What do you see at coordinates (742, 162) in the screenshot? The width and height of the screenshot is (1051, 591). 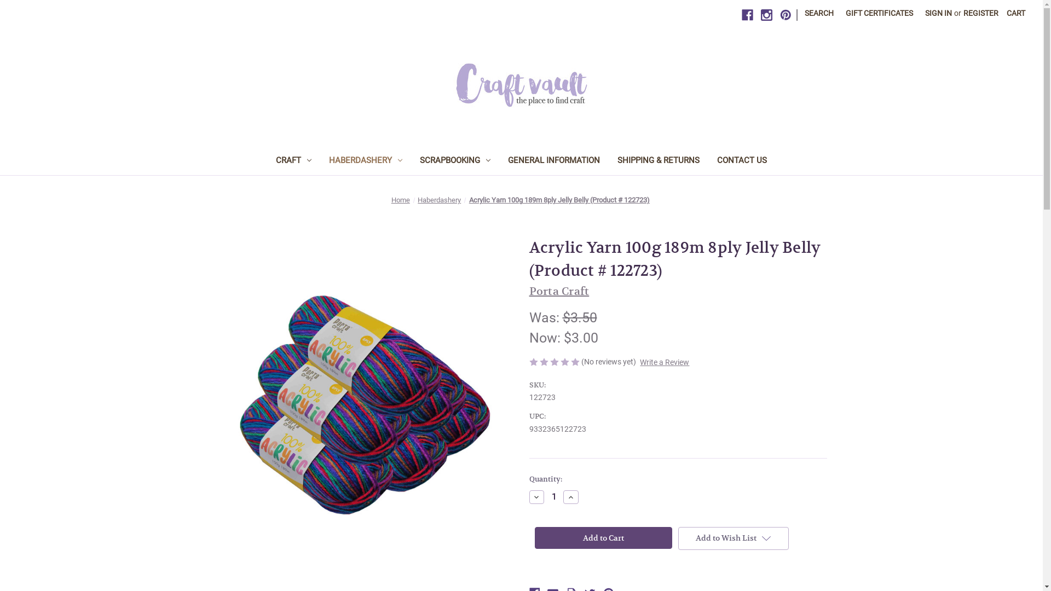 I see `CONTACT US` at bounding box center [742, 162].